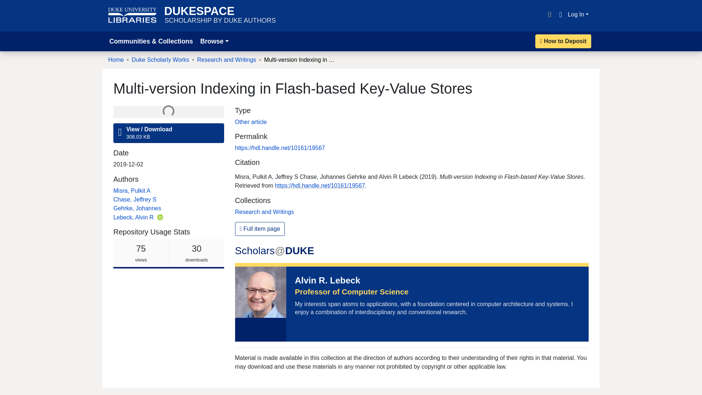 This screenshot has height=395, width=702. I want to click on Misra, Pulkit A, so click(250, 122).